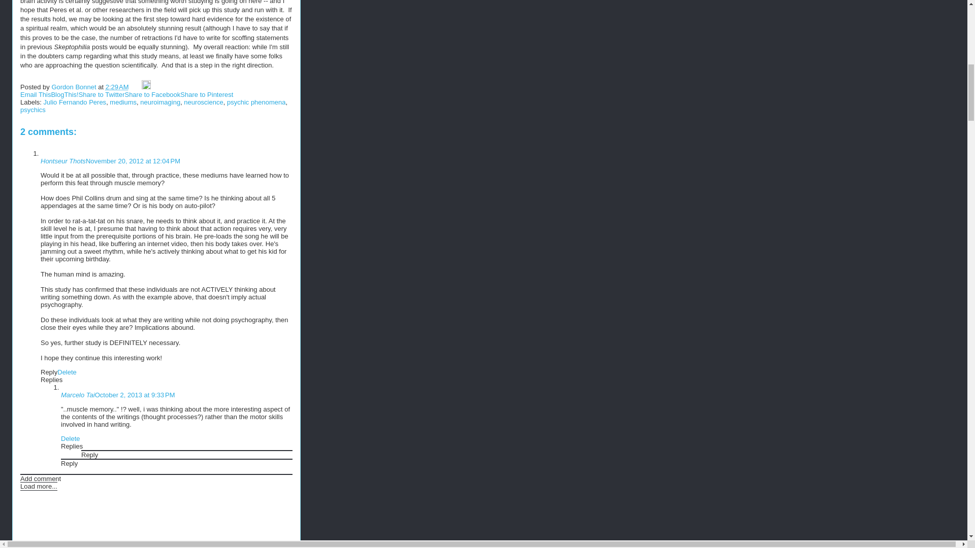 The image size is (975, 548). What do you see at coordinates (70, 438) in the screenshot?
I see `Delete` at bounding box center [70, 438].